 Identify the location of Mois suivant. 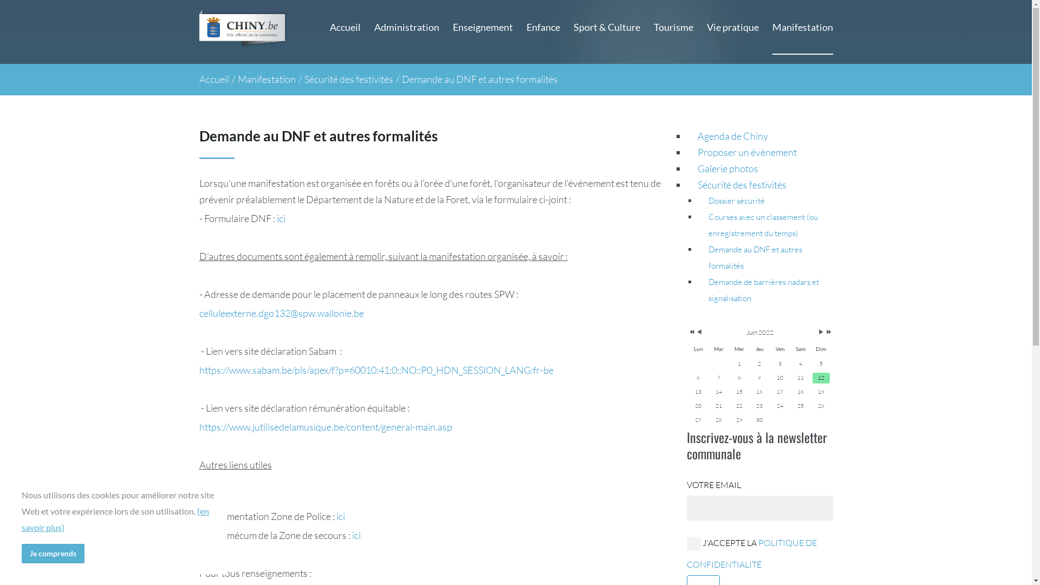
(821, 333).